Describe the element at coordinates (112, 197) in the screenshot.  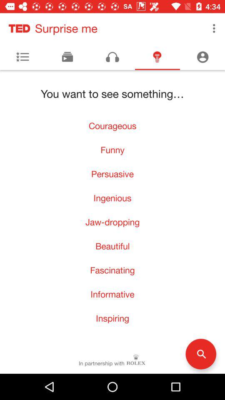
I see `press item above the jaw-dropping item` at that location.